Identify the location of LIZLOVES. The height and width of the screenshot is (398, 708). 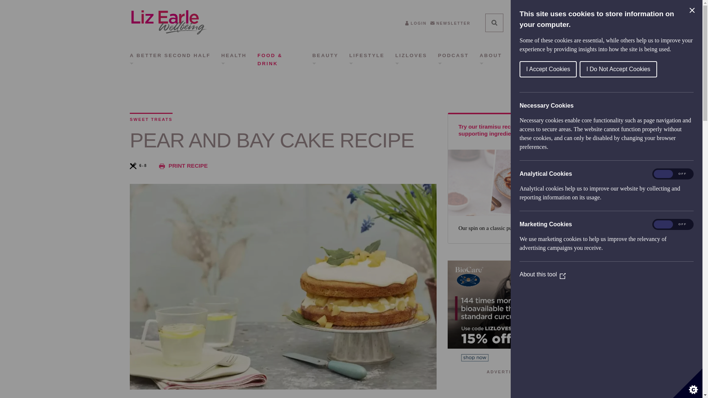
(411, 59).